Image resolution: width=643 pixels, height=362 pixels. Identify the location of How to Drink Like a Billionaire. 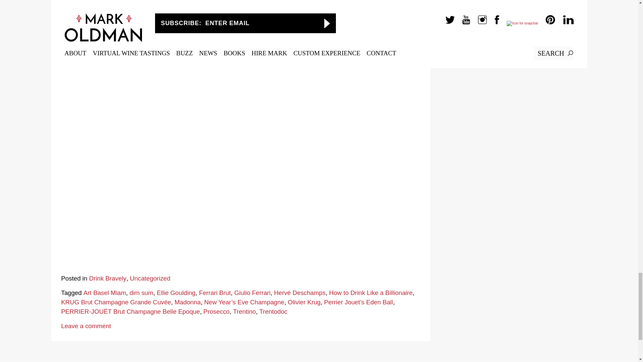
(371, 293).